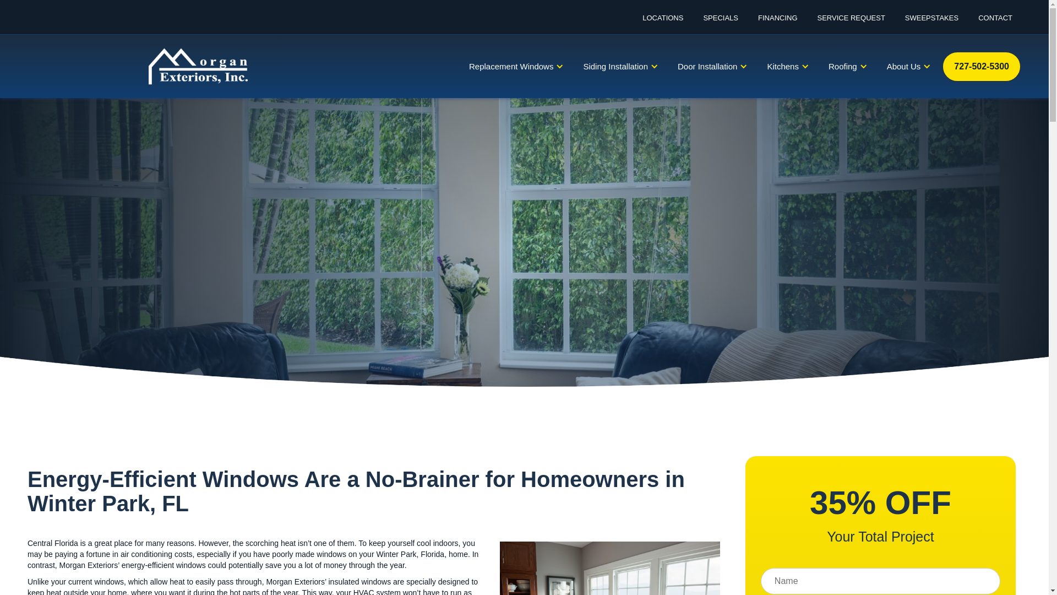 Image resolution: width=1057 pixels, height=595 pixels. What do you see at coordinates (512, 66) in the screenshot?
I see `Replacement Windows` at bounding box center [512, 66].